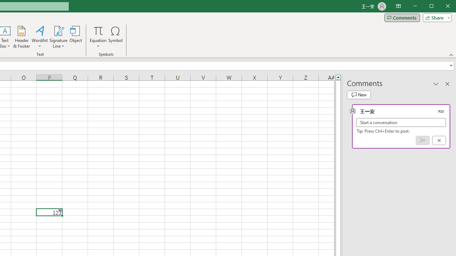 The image size is (456, 256). I want to click on Signature Line, so click(58, 31).